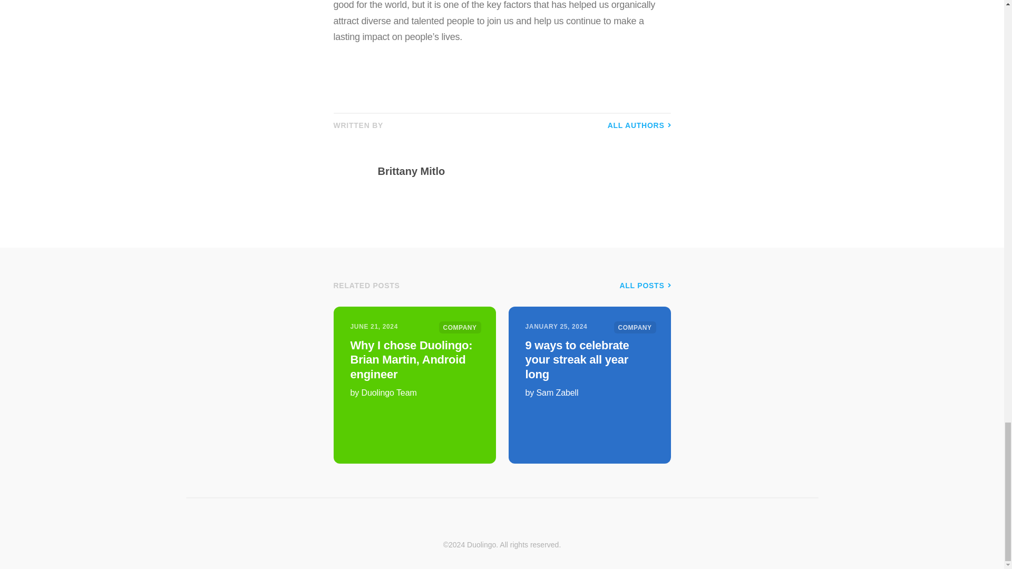  I want to click on ALL POSTS, so click(645, 285).